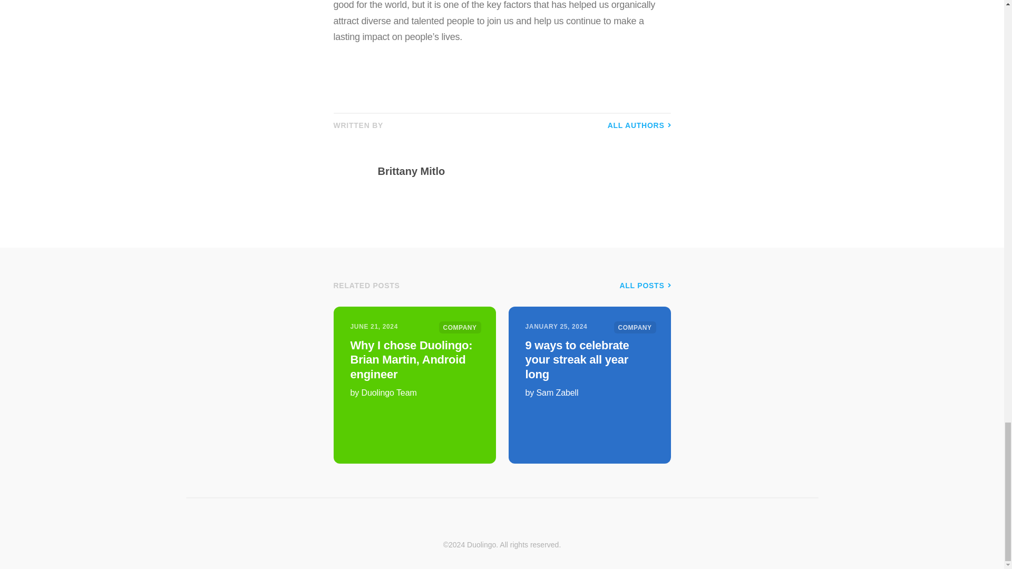  I want to click on ALL POSTS, so click(645, 285).